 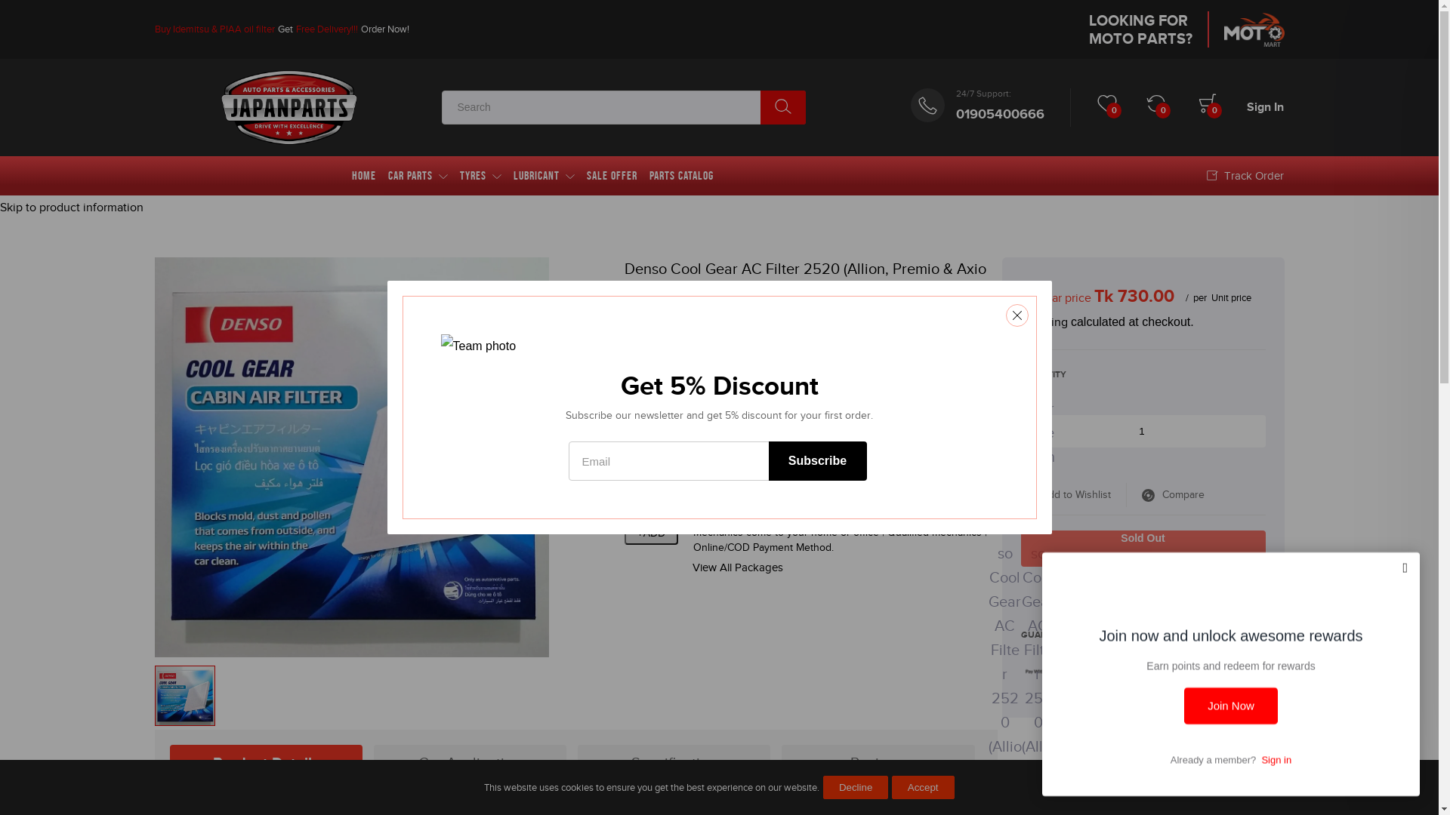 I want to click on Tyres, so click(x=480, y=176).